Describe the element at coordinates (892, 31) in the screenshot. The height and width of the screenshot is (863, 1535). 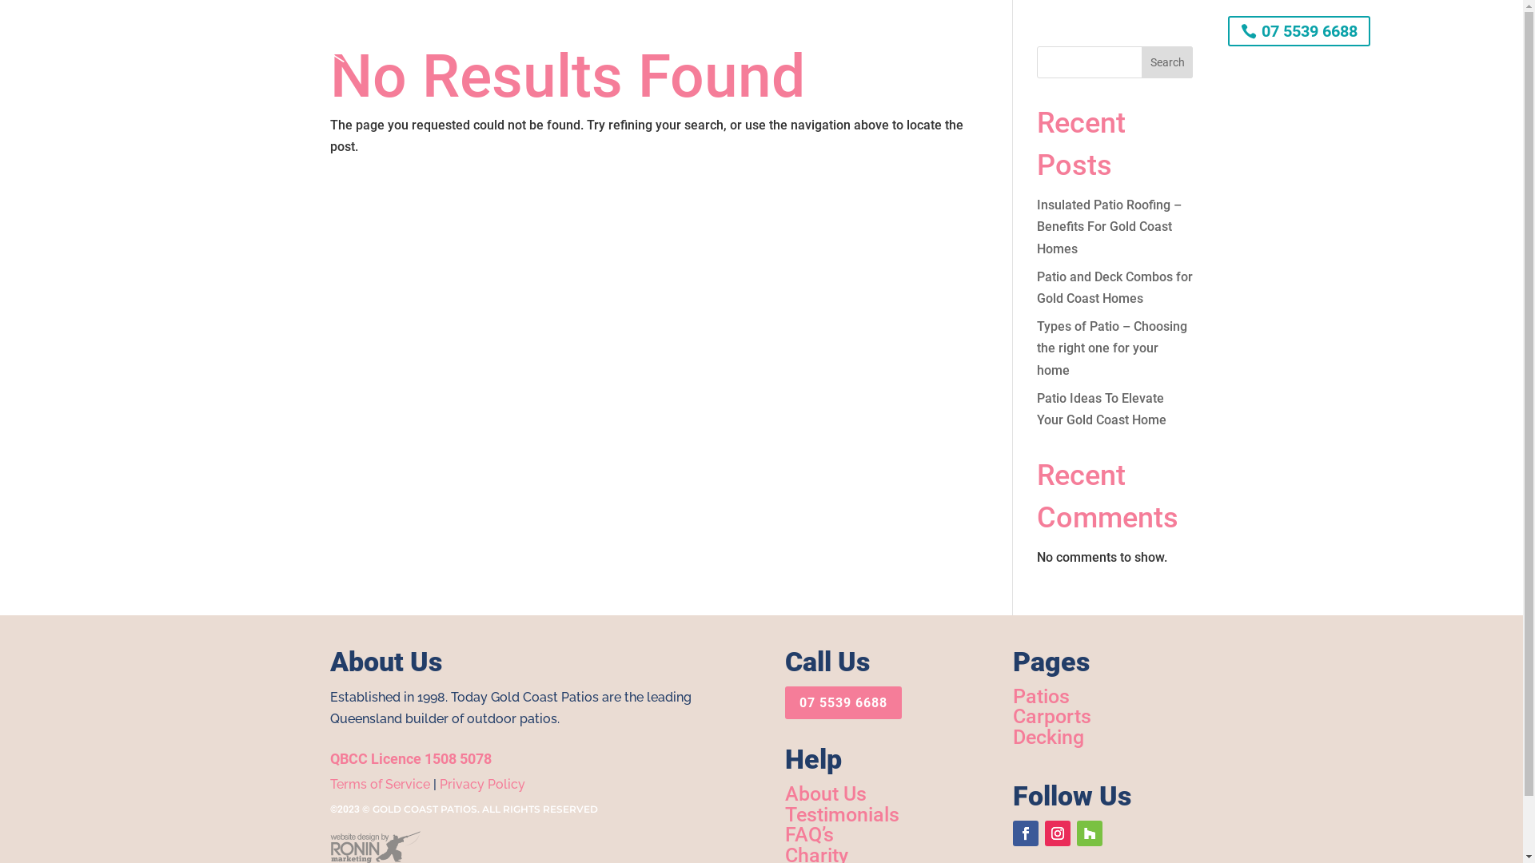
I see `News` at that location.